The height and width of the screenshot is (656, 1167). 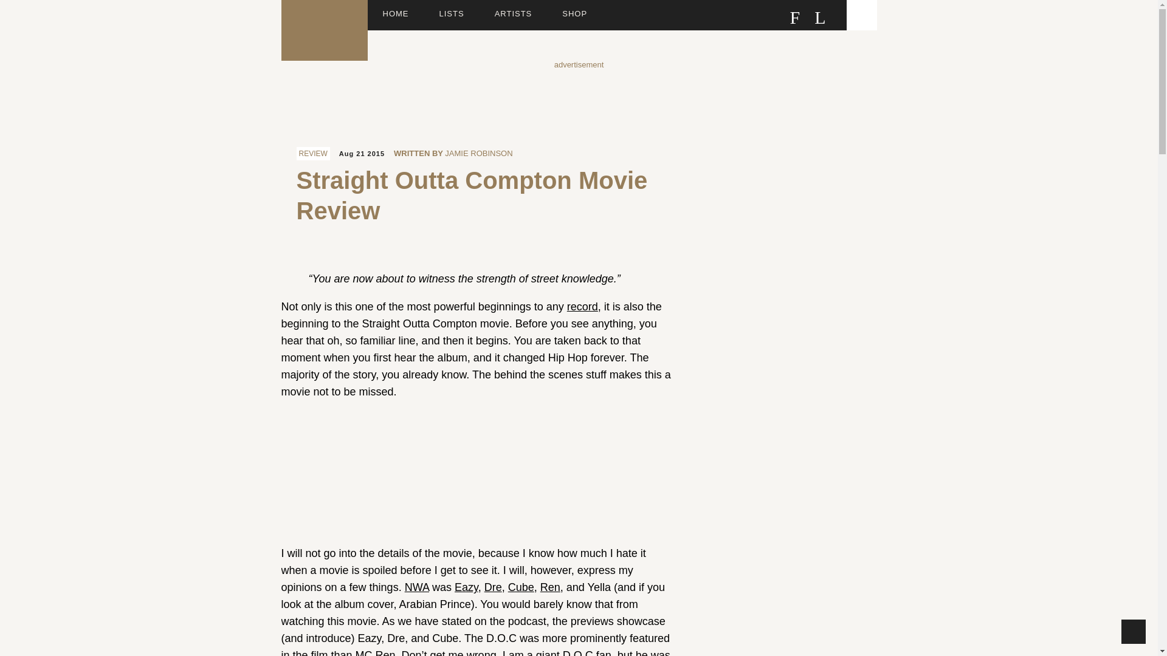 What do you see at coordinates (396, 15) in the screenshot?
I see `HOME` at bounding box center [396, 15].